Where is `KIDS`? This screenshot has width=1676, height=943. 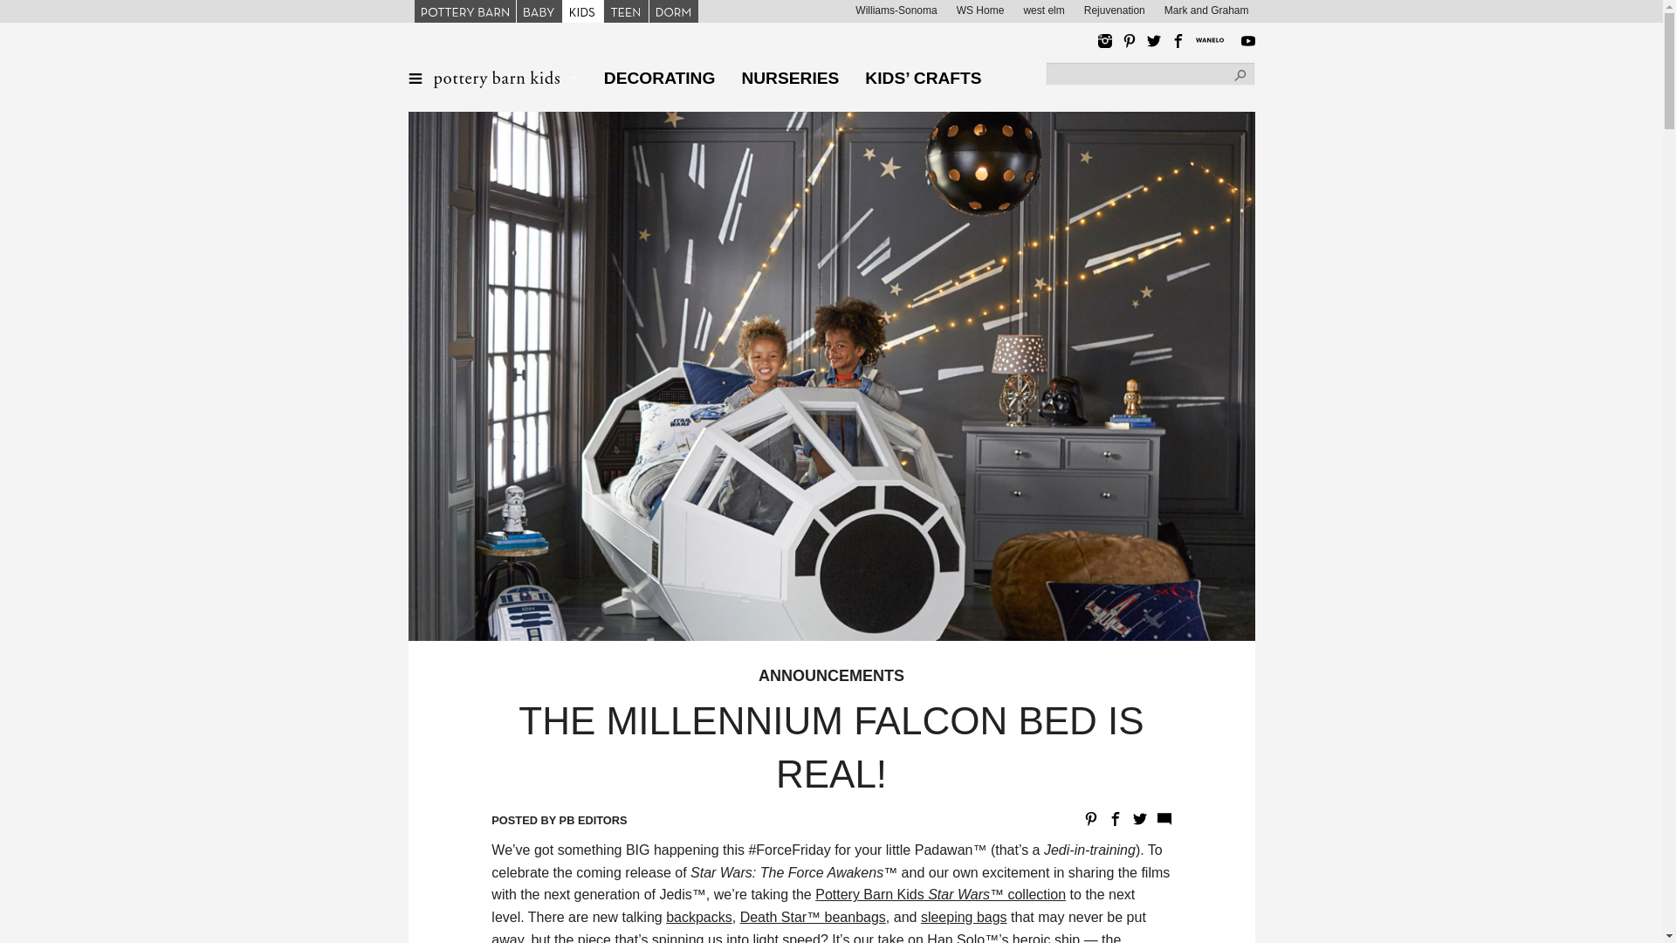
KIDS is located at coordinates (581, 10).